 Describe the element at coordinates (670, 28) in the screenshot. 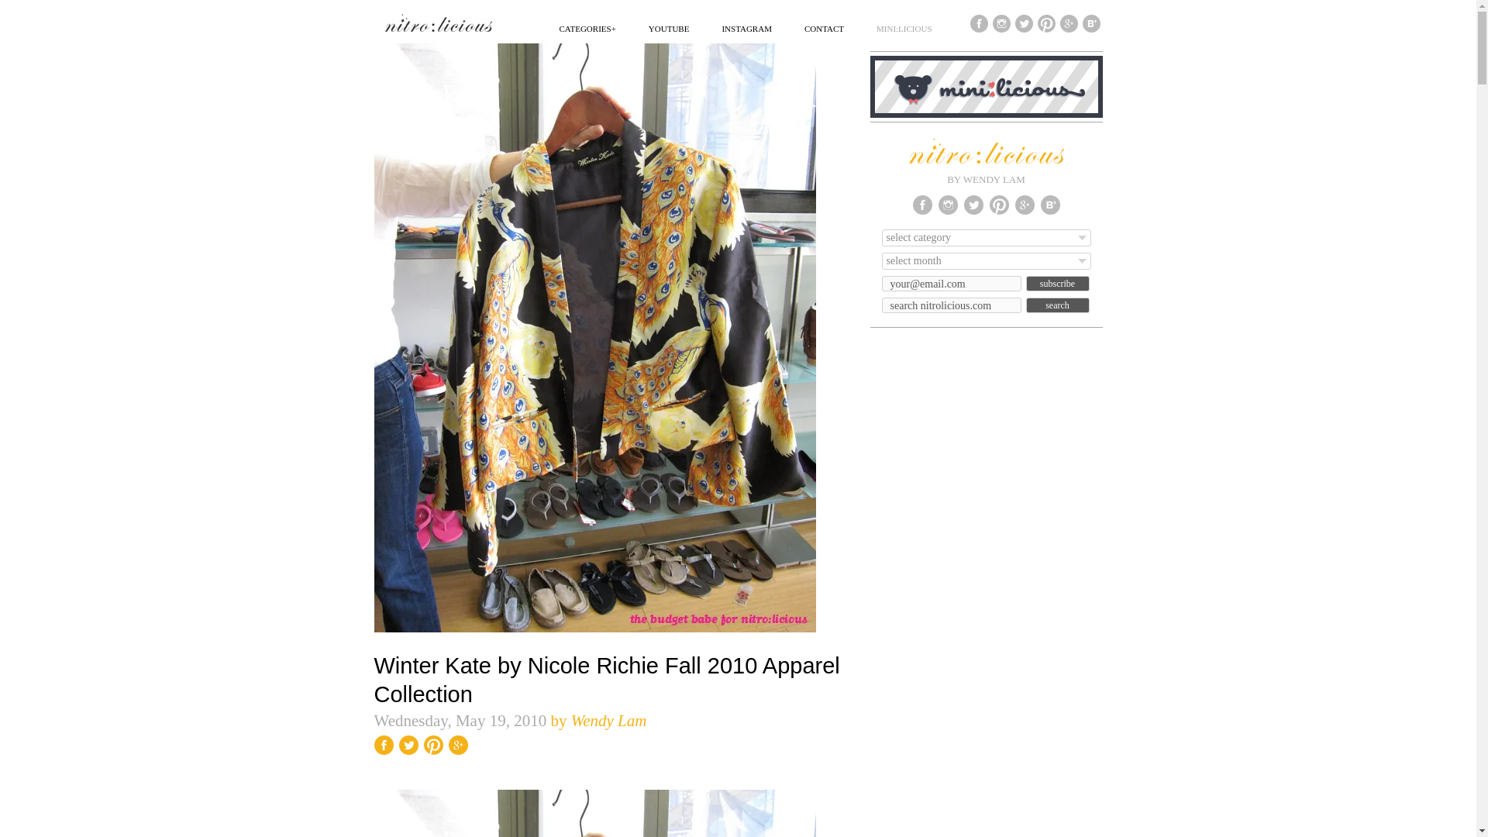

I see `YOUTUBE` at that location.